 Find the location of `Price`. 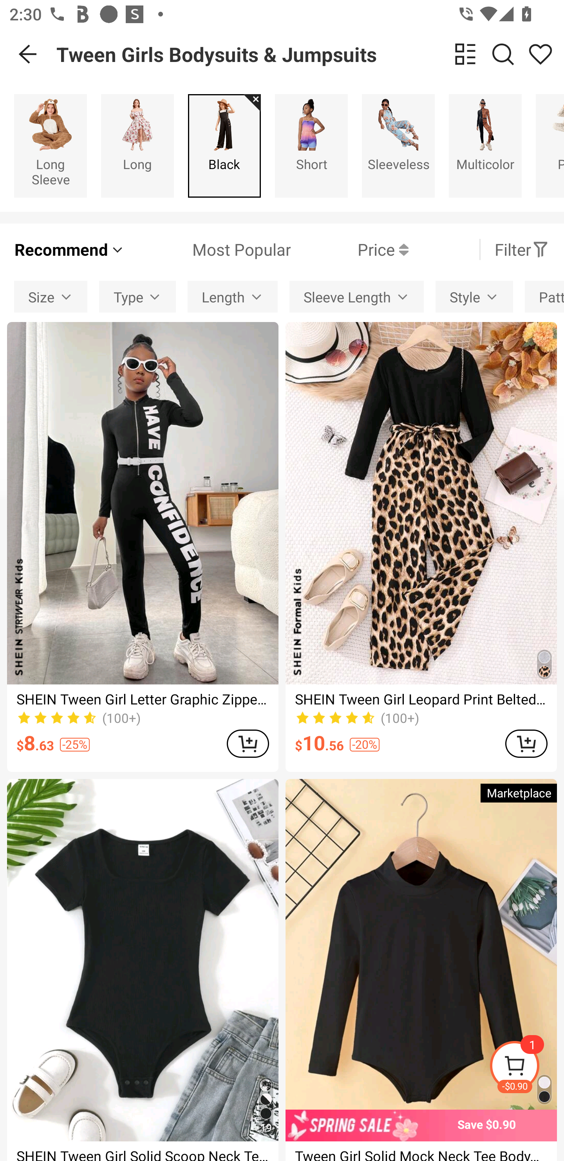

Price is located at coordinates (349, 249).